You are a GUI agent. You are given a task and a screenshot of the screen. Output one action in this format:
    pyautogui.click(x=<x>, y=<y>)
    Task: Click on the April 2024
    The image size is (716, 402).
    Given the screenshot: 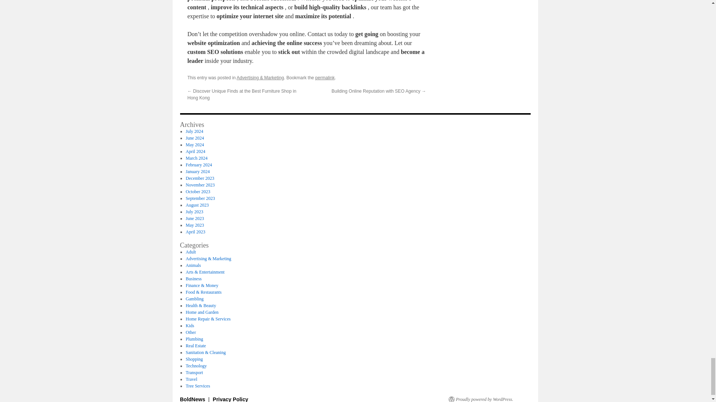 What is the action you would take?
    pyautogui.click(x=195, y=151)
    